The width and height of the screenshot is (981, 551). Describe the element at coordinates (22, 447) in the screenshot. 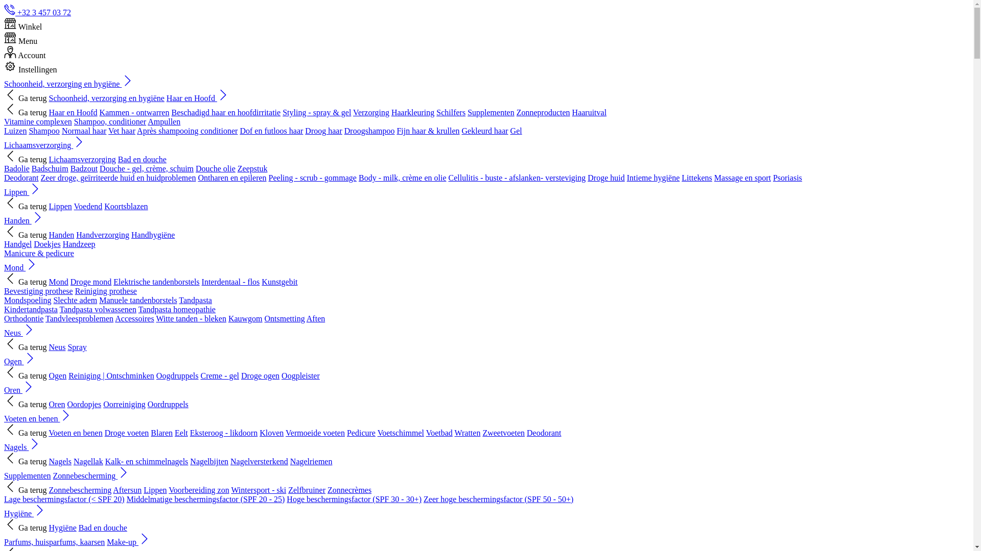

I see `Nagels` at that location.